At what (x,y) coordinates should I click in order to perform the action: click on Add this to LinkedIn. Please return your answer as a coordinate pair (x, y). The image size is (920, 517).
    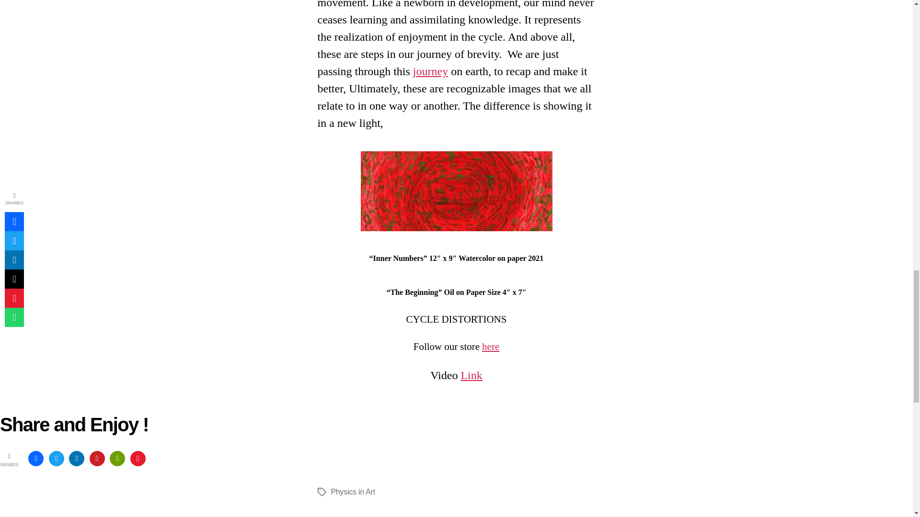
    Looking at the image, I should click on (77, 459).